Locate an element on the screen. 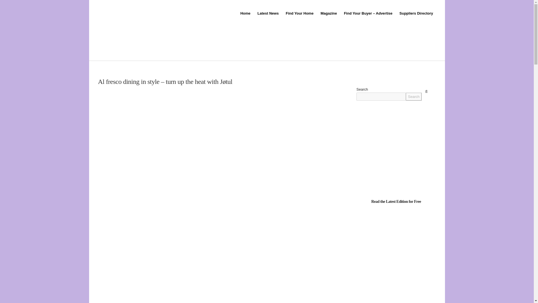 This screenshot has height=303, width=538. Find Your Home is located at coordinates (299, 13).